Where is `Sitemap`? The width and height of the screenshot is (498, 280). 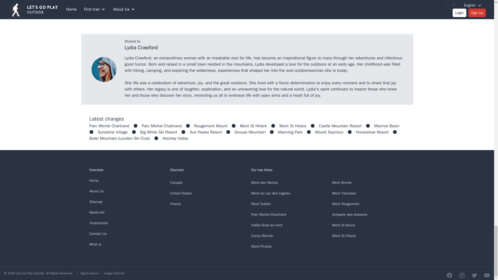 Sitemap is located at coordinates (96, 202).